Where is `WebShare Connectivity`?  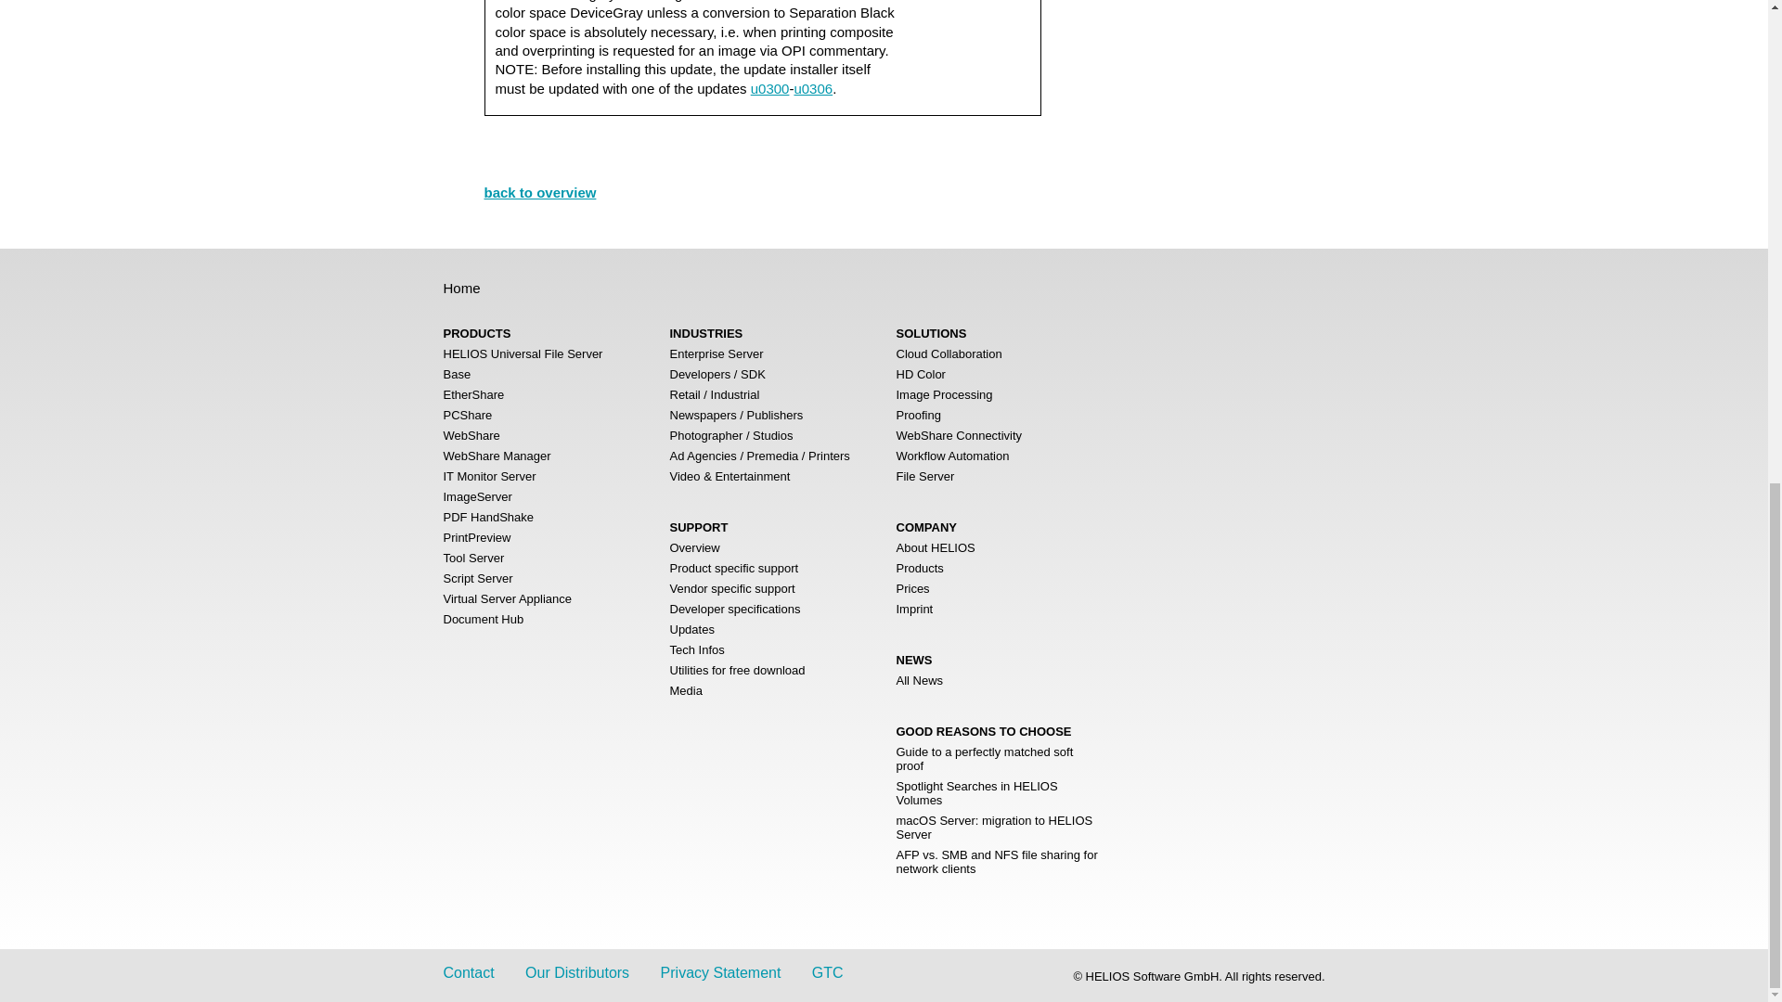
WebShare Connectivity is located at coordinates (960, 436).